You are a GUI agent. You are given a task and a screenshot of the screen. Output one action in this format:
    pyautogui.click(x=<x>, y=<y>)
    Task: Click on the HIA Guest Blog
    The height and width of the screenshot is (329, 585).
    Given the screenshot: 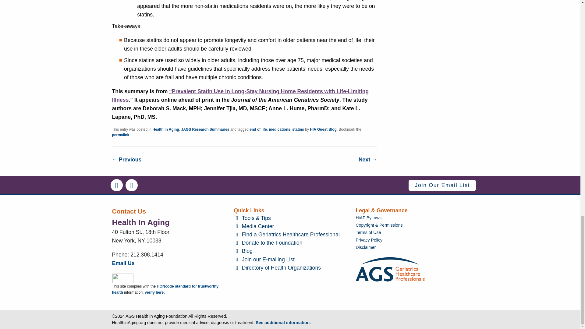 What is the action you would take?
    pyautogui.click(x=323, y=129)
    